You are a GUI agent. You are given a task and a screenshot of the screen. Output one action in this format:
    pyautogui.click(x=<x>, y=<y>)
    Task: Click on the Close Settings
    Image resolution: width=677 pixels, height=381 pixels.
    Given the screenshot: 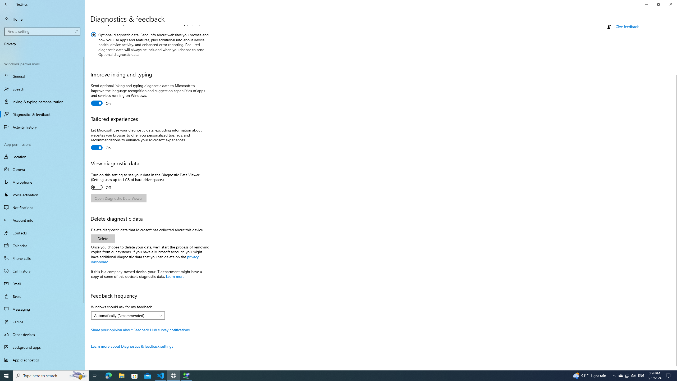 What is the action you would take?
    pyautogui.click(x=671, y=4)
    